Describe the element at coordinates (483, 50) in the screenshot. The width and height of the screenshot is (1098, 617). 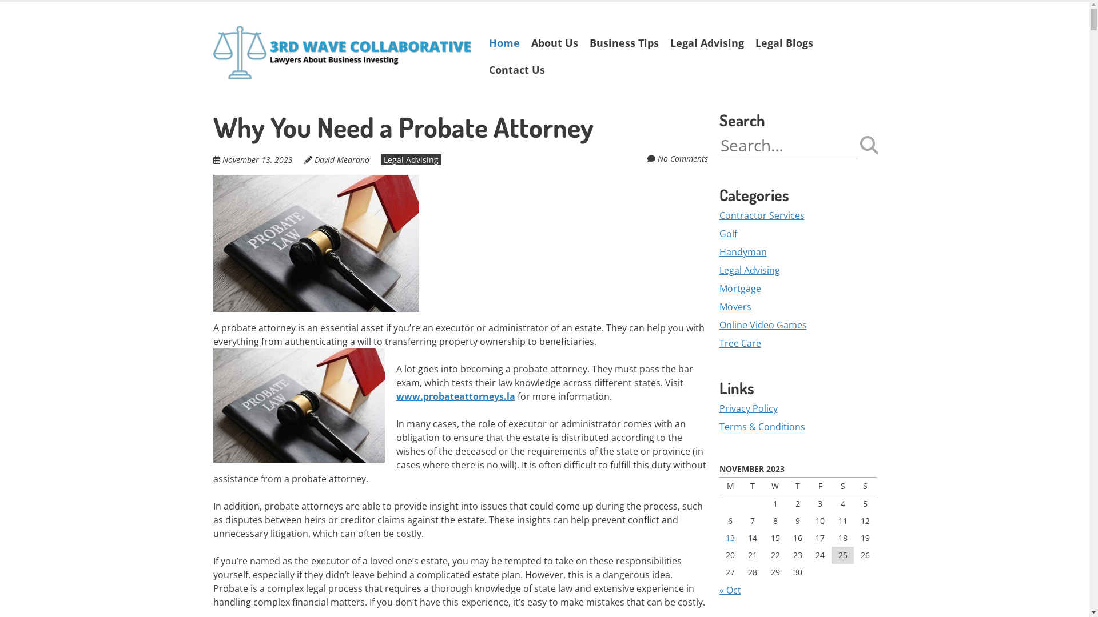
I see `Skip to content` at that location.